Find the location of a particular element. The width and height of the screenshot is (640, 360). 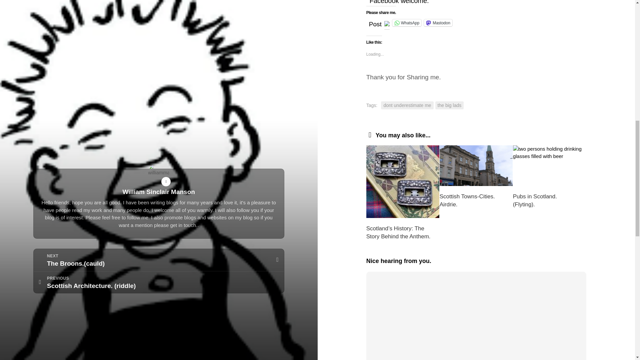

Comment Form is located at coordinates (476, 317).